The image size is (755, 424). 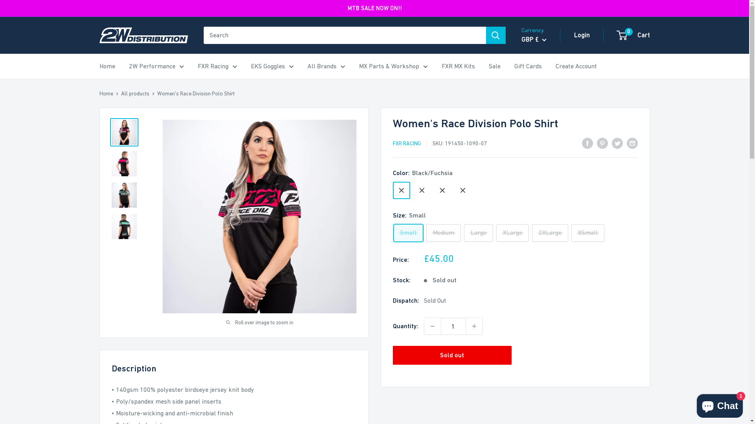 What do you see at coordinates (544, 275) in the screenshot?
I see `USD` at bounding box center [544, 275].